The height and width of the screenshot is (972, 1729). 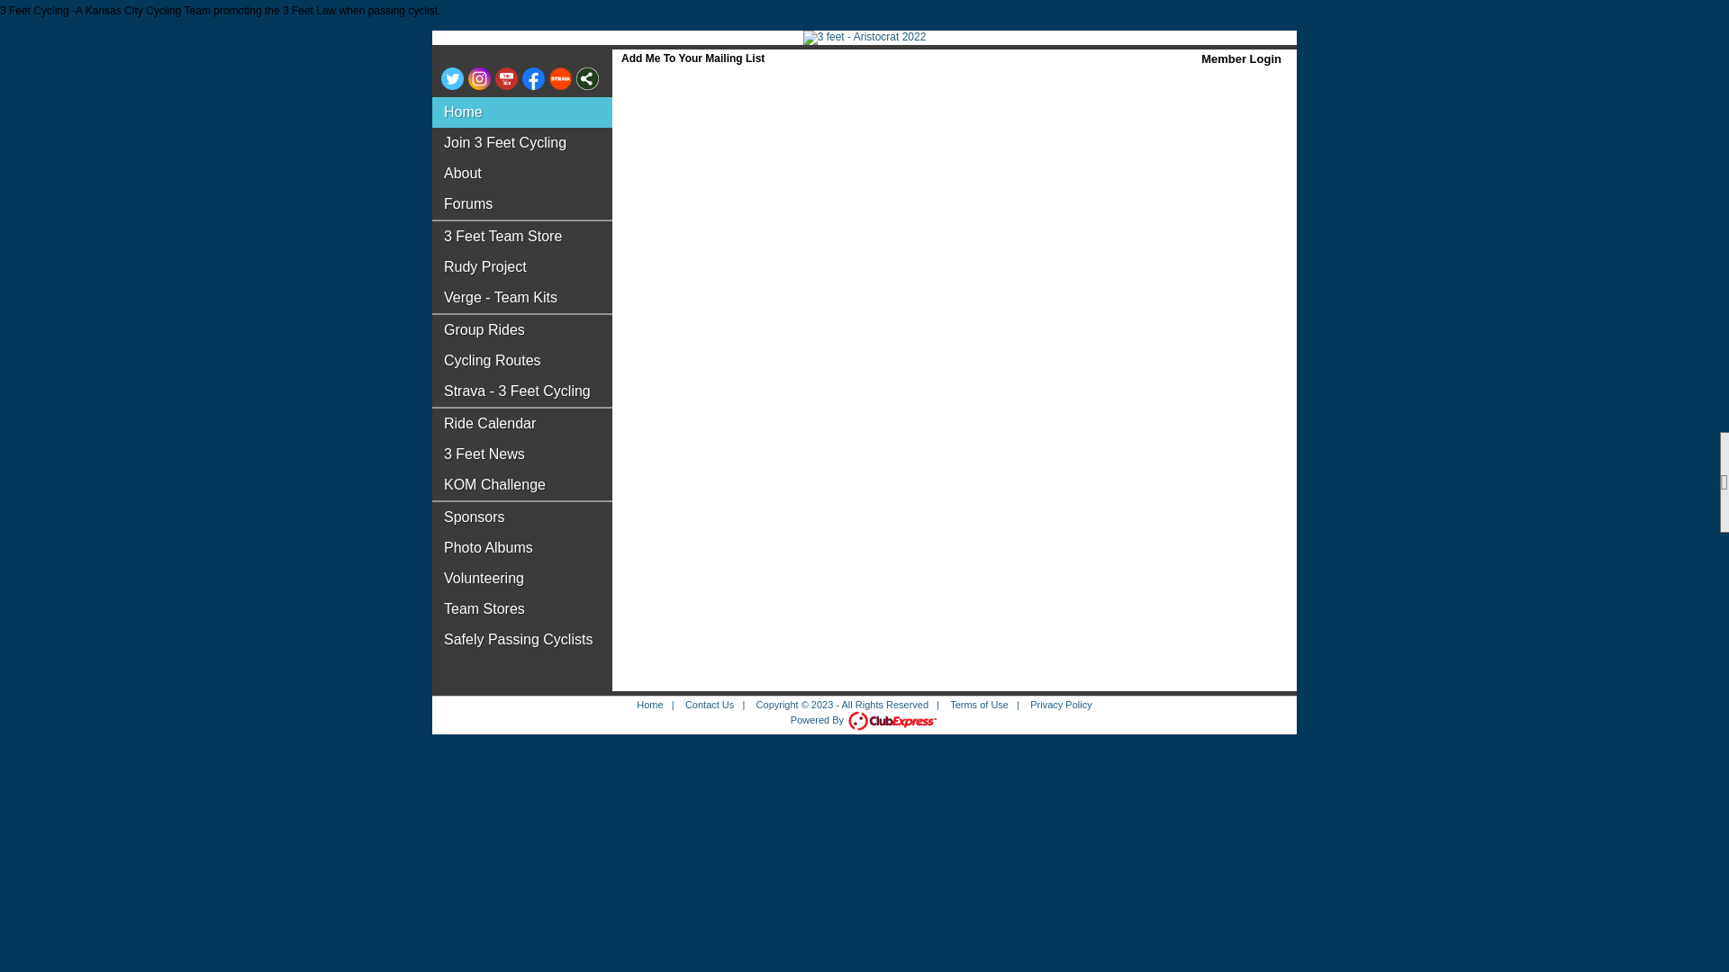 I want to click on Visit us on YouTube, so click(x=506, y=80).